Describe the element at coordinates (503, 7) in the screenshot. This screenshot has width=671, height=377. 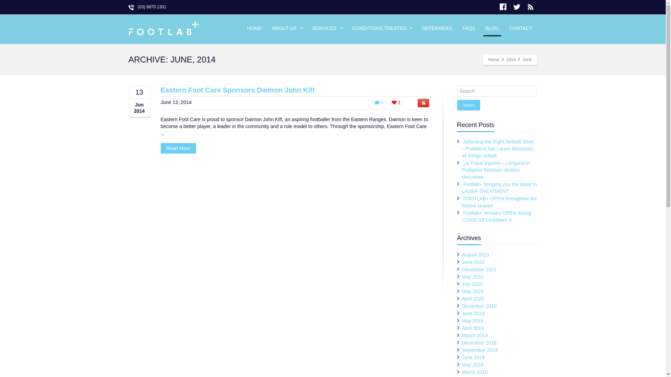
I see `Facebook` at that location.